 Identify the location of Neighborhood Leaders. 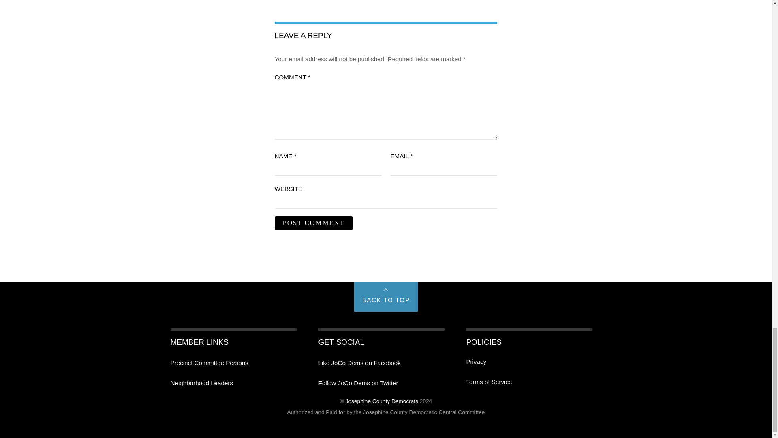
(201, 383).